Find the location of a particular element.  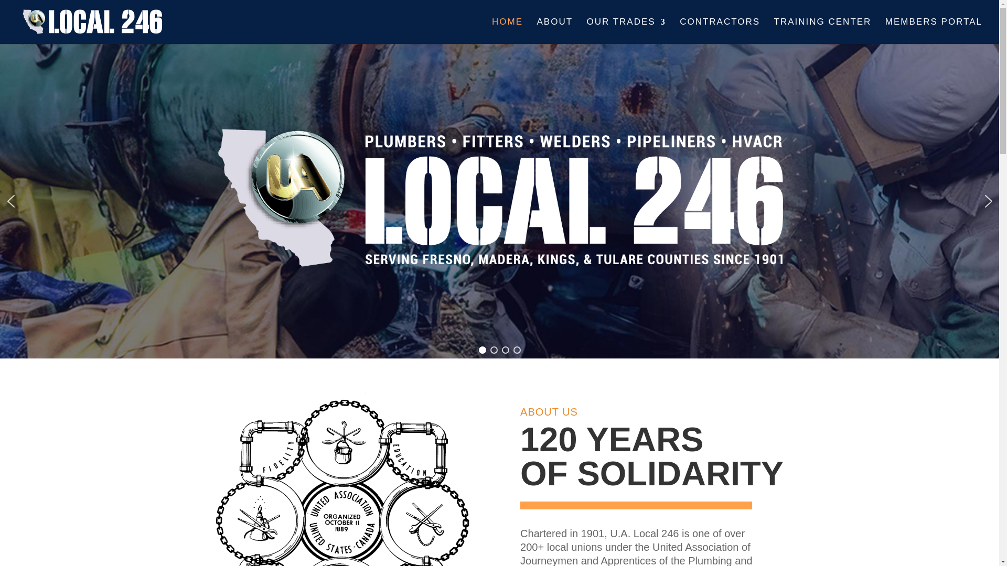

MEMBERS PORTAL is located at coordinates (934, 31).